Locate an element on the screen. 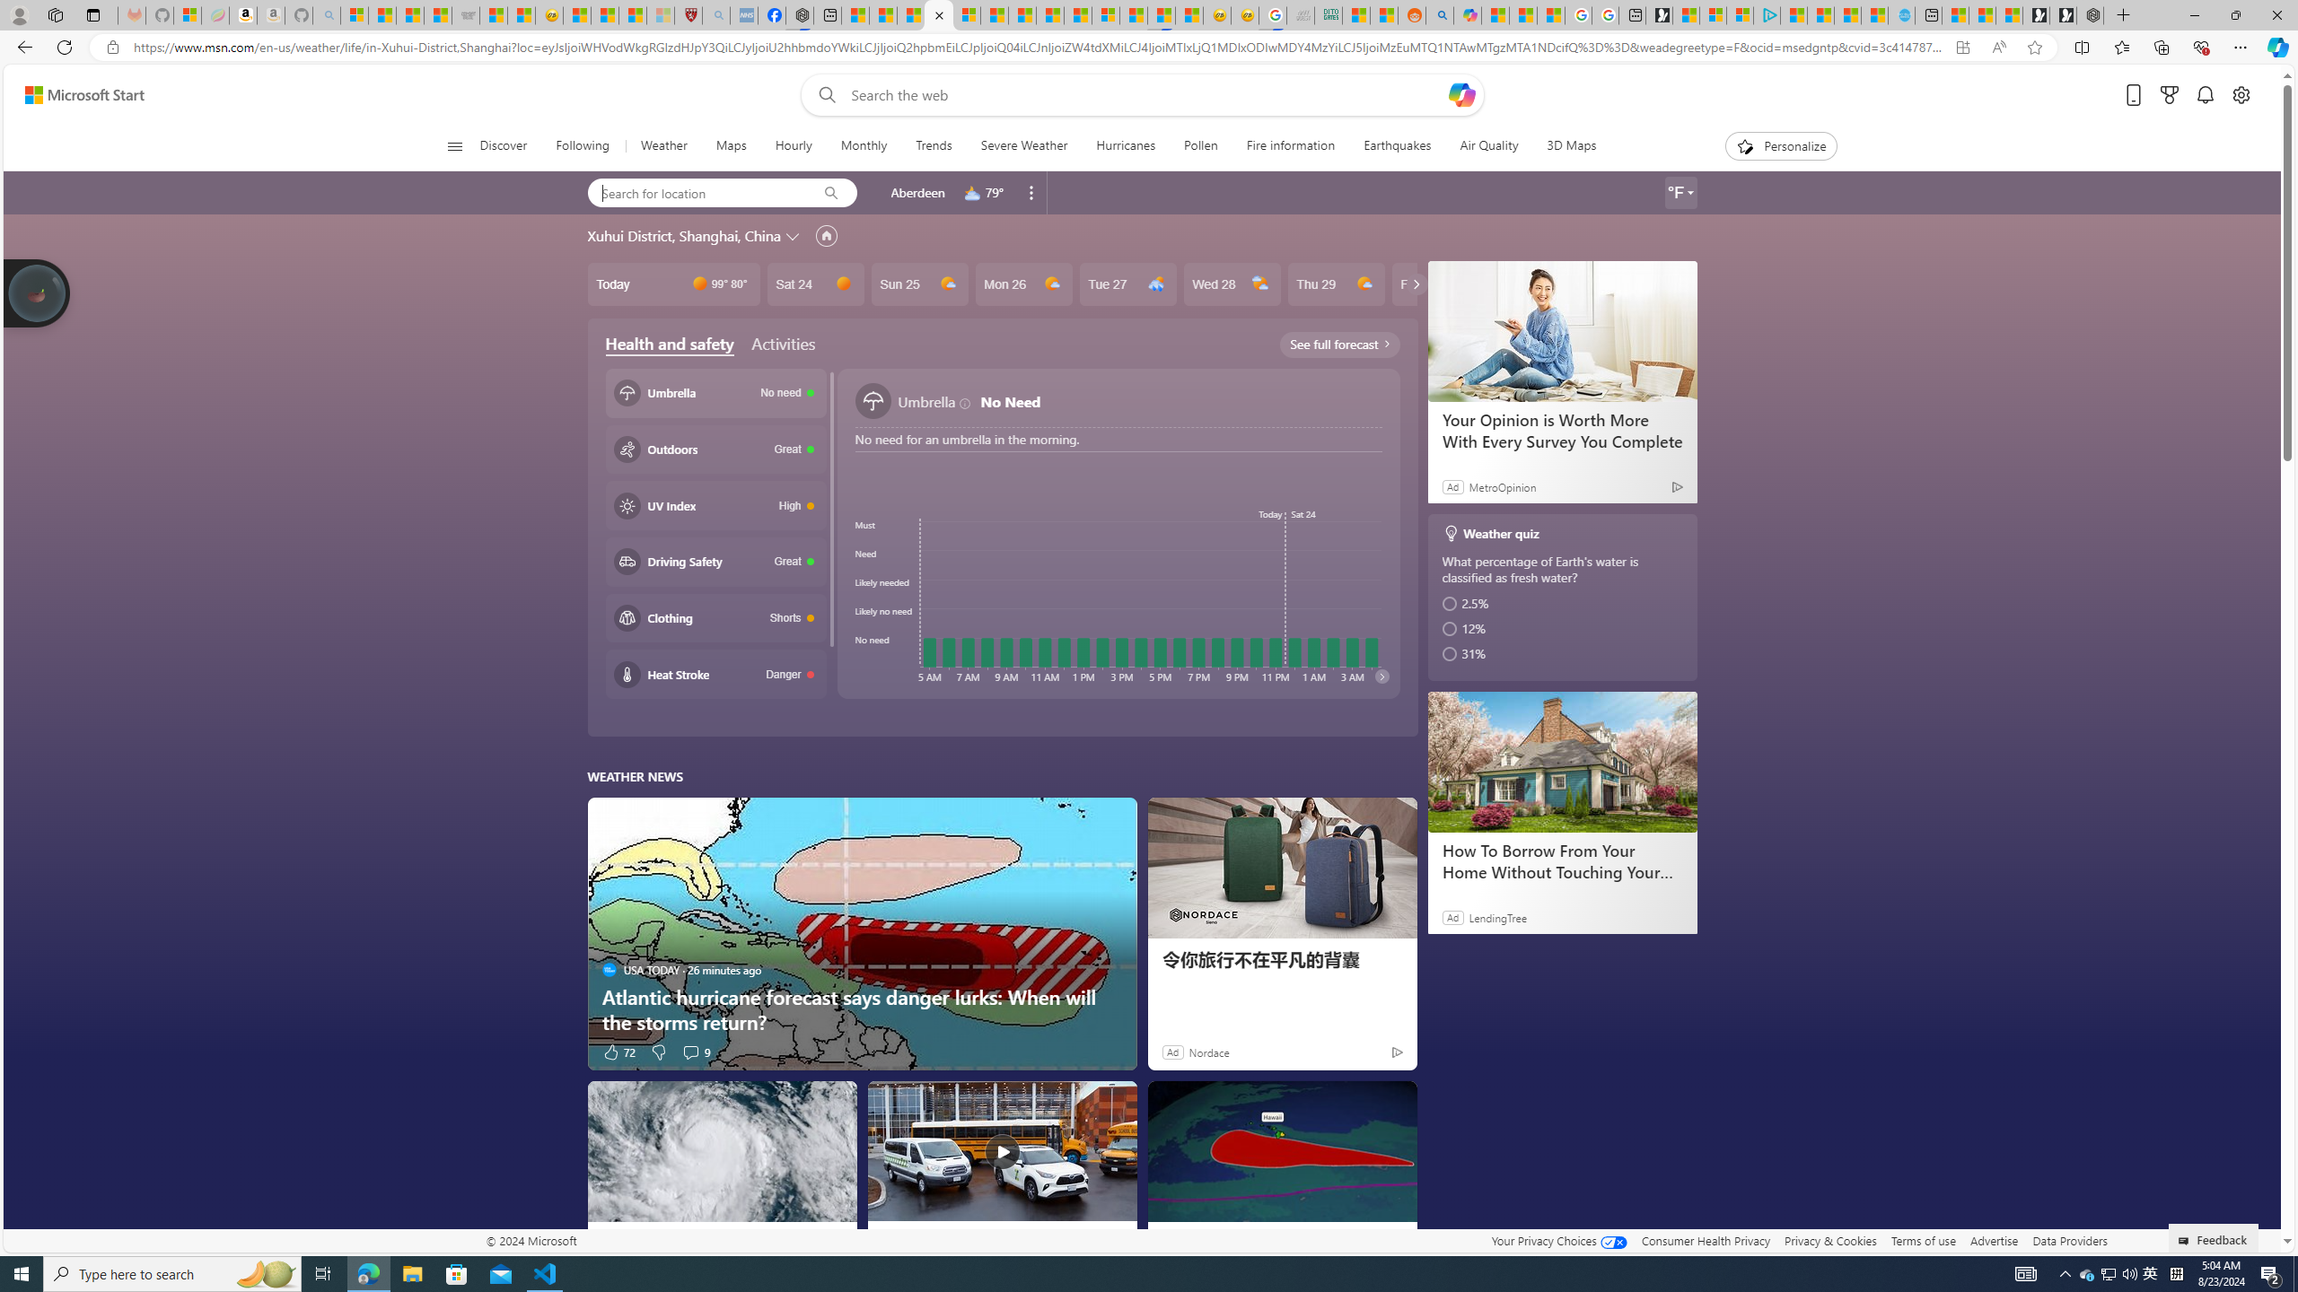 The height and width of the screenshot is (1292, 2298). Robert H. Shmerling, MD - Harvard Health is located at coordinates (688, 15).